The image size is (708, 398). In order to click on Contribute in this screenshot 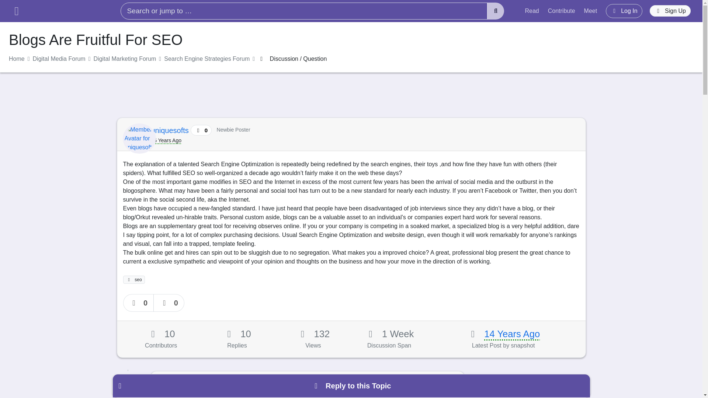, I will do `click(562, 11)`.